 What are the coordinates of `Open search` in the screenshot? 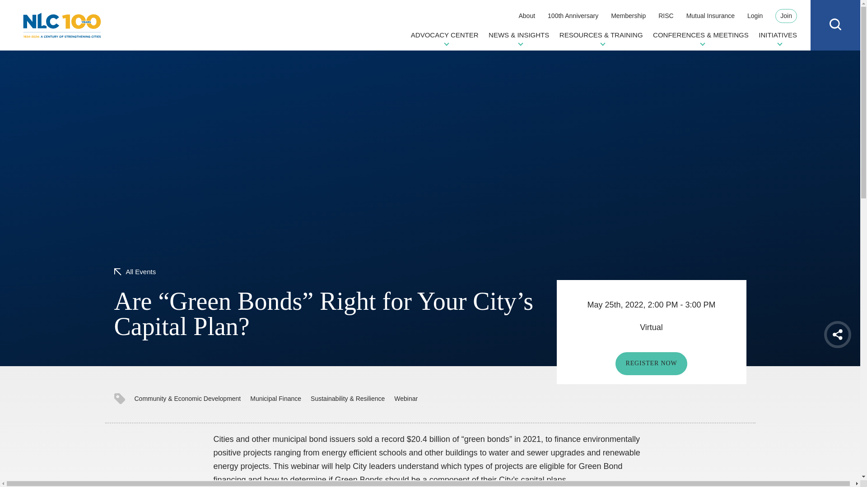 It's located at (835, 24).